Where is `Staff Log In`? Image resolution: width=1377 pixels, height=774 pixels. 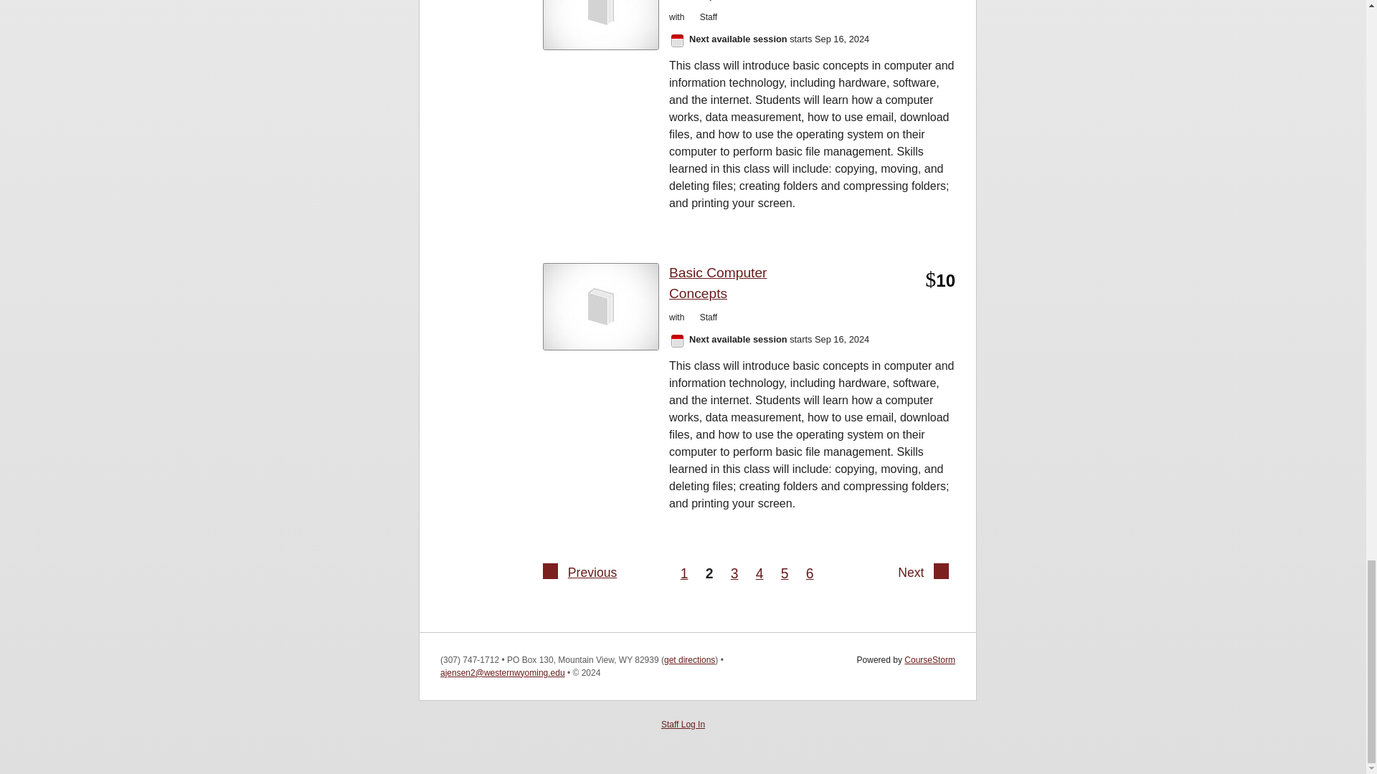 Staff Log In is located at coordinates (683, 725).